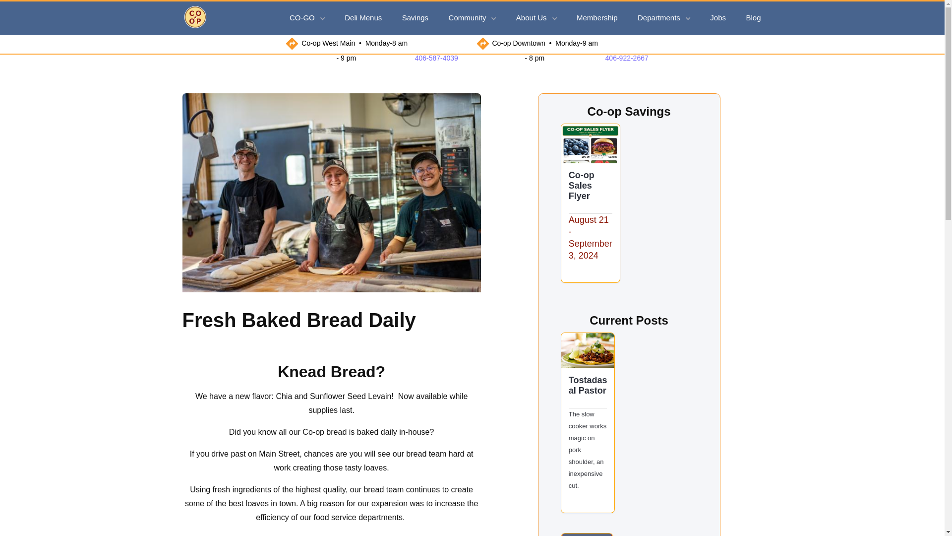 The image size is (952, 536). I want to click on Click to Call, so click(627, 58).